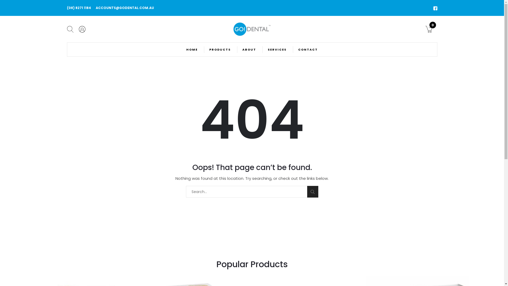 This screenshot has width=508, height=286. Describe the element at coordinates (249, 50) in the screenshot. I see `ABOUT` at that location.